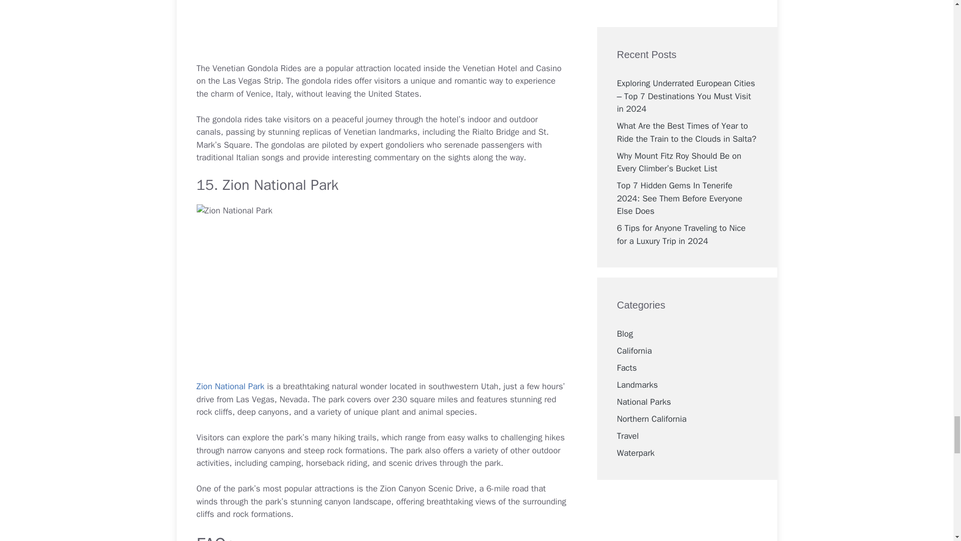 This screenshot has width=961, height=541. What do you see at coordinates (230, 386) in the screenshot?
I see `Zion National Park` at bounding box center [230, 386].